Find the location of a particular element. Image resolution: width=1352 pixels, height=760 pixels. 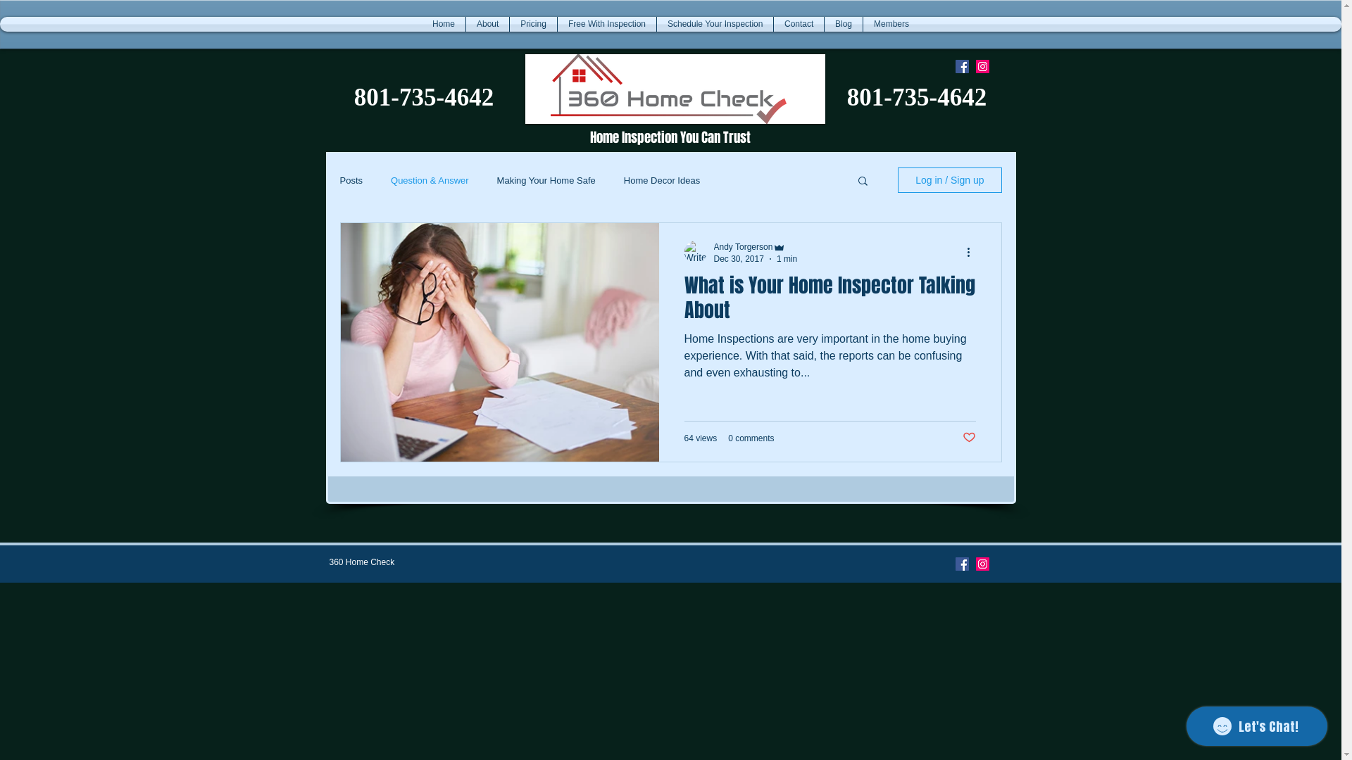

Making Your Home Safe is located at coordinates (546, 180).